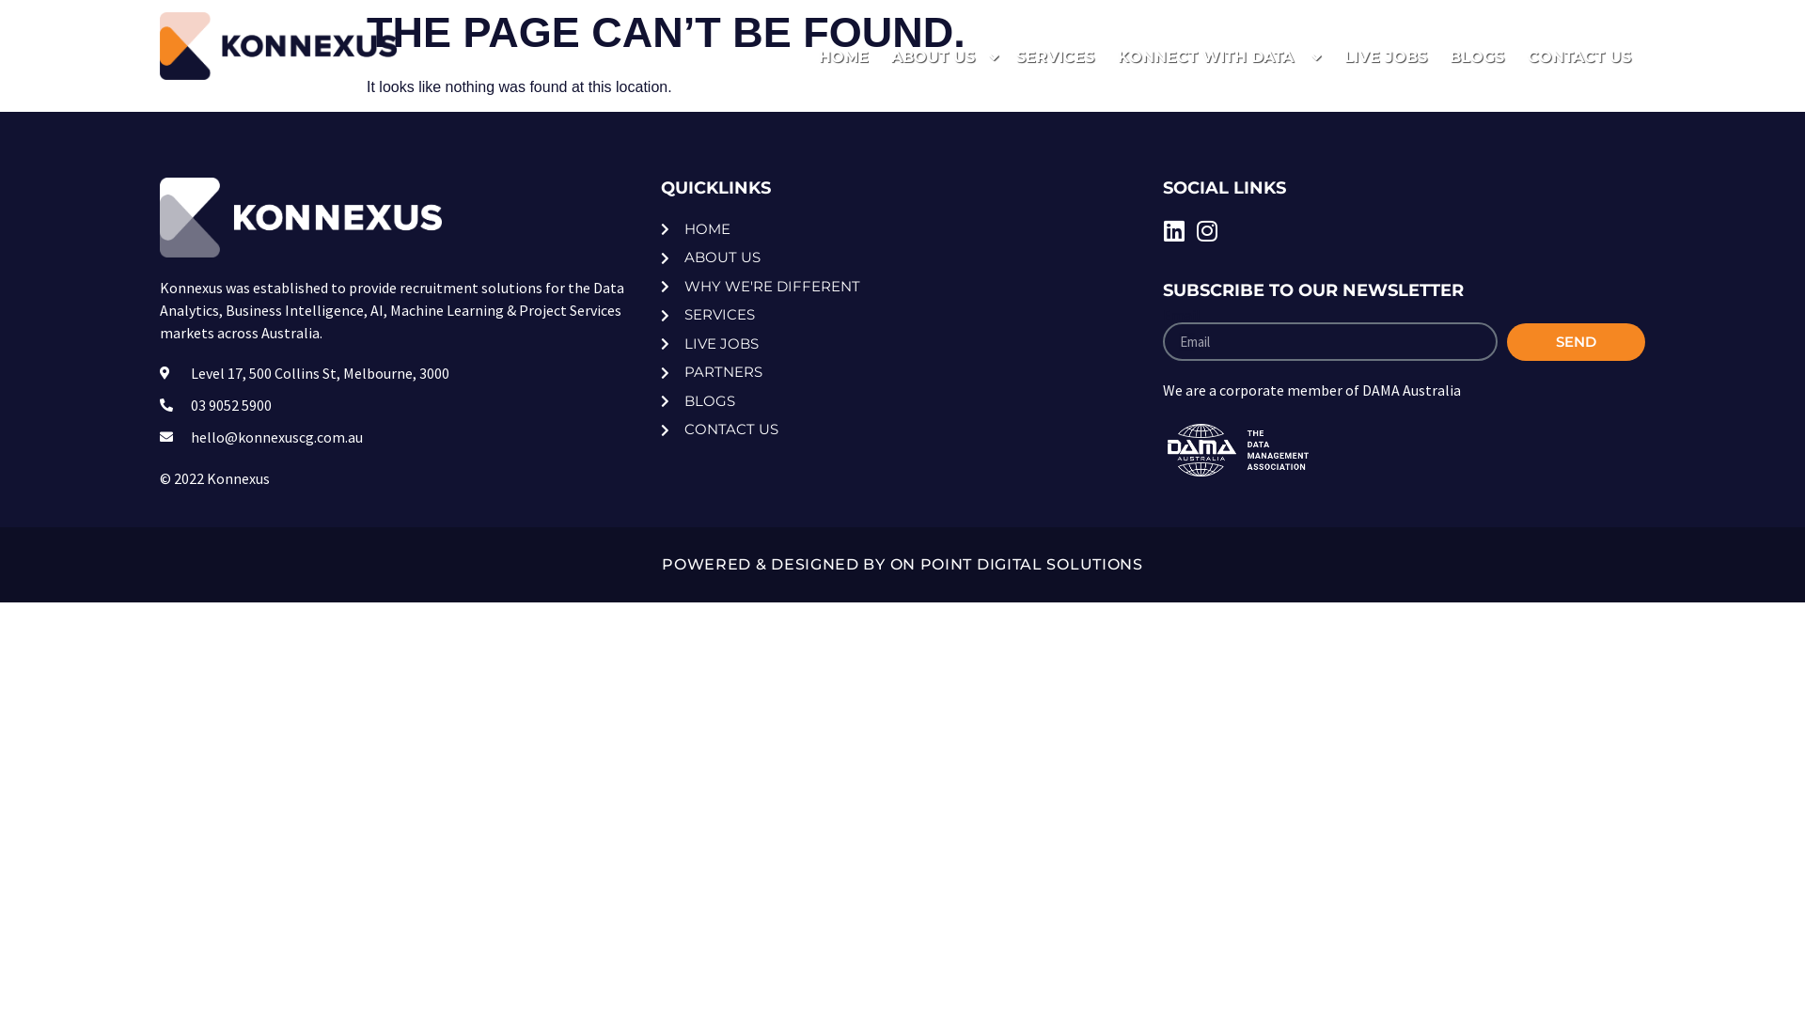 The width and height of the screenshot is (1805, 1015). What do you see at coordinates (1477, 56) in the screenshot?
I see `BLOGS` at bounding box center [1477, 56].